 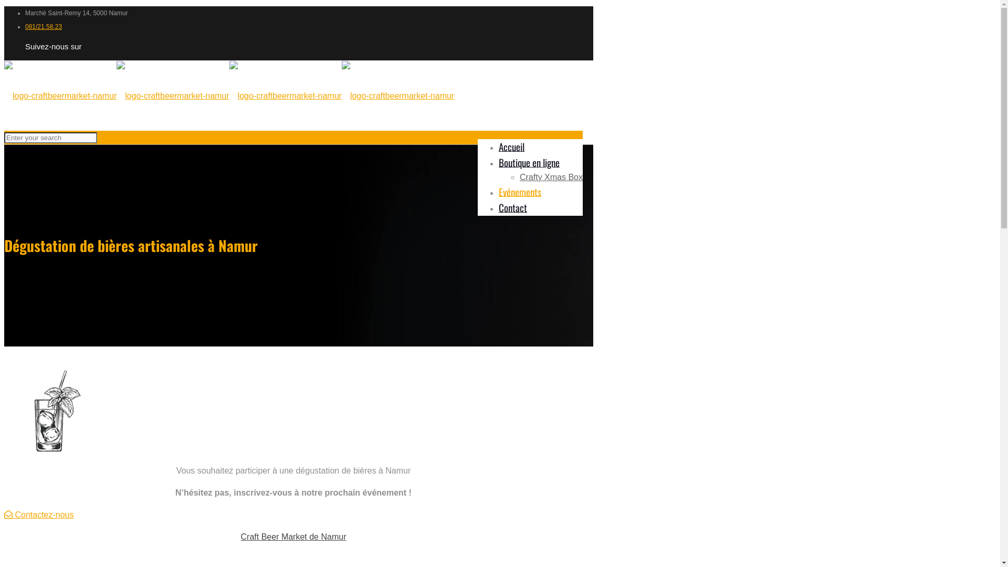 What do you see at coordinates (294, 537) in the screenshot?
I see `Craft Beer Market de Namur` at bounding box center [294, 537].